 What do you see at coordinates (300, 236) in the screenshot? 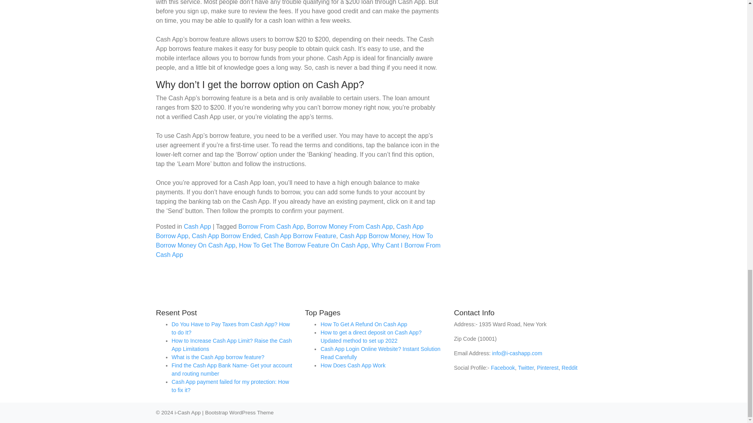
I see `Cash App Borrow Feature` at bounding box center [300, 236].